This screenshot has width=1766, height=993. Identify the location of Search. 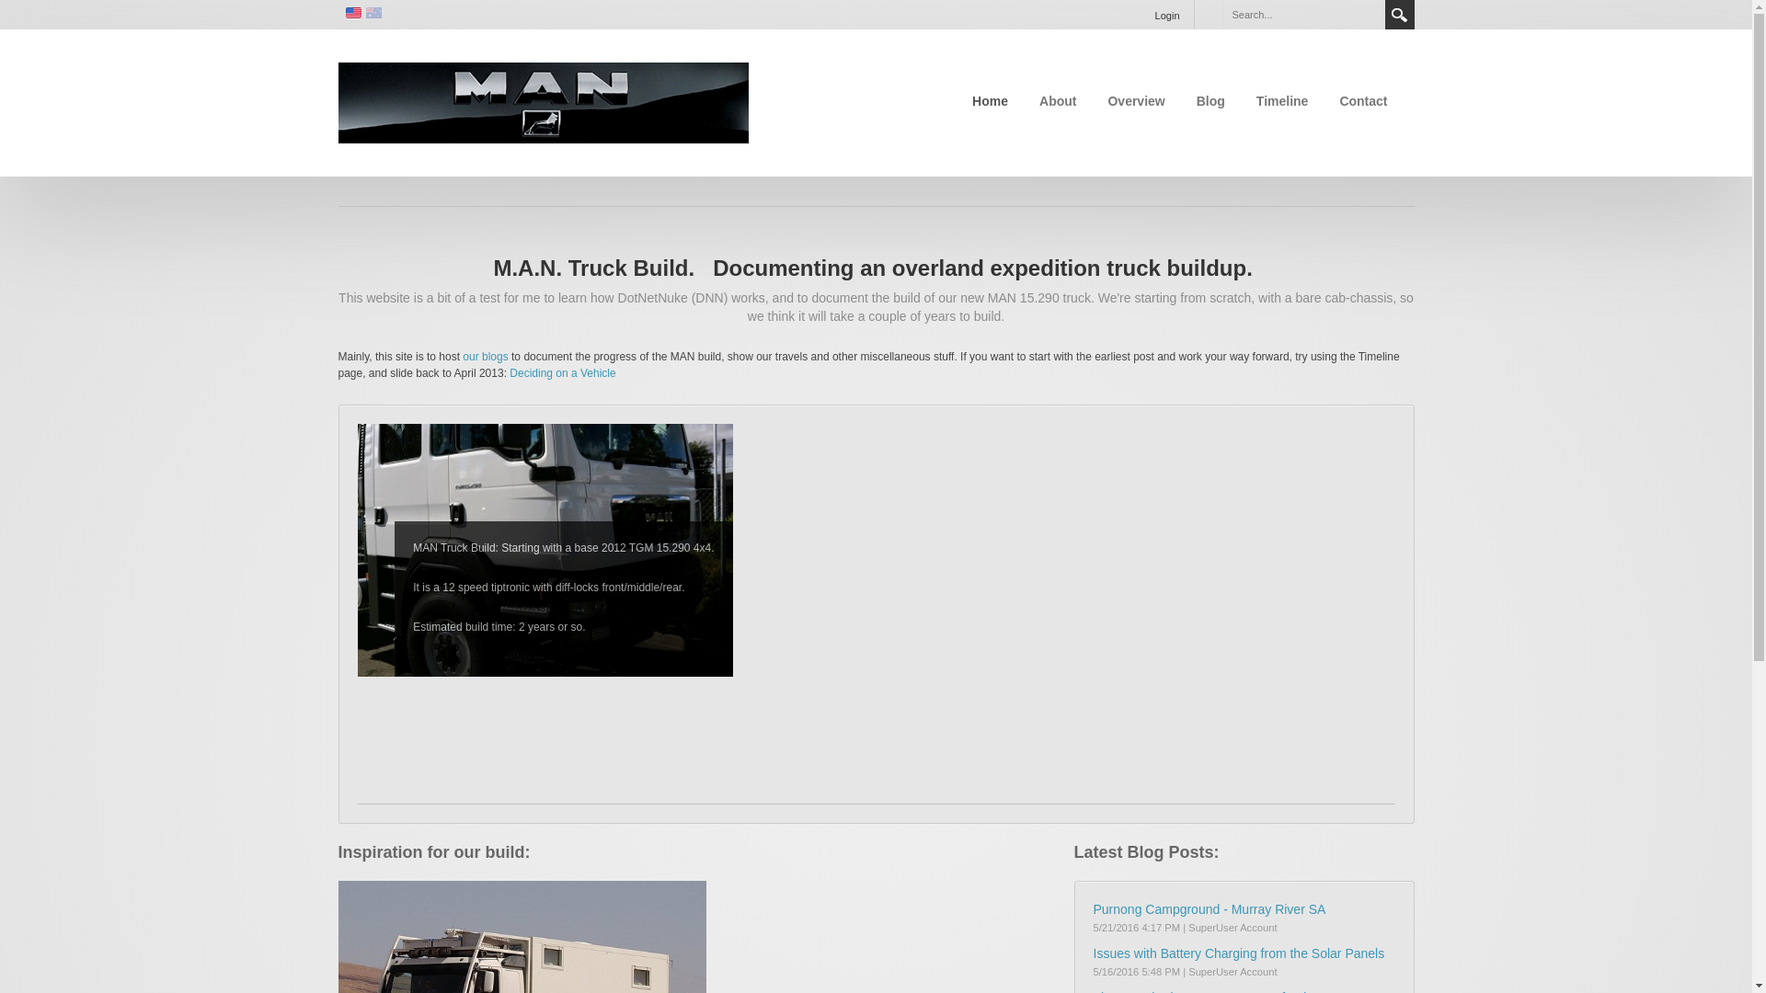
(1400, 15).